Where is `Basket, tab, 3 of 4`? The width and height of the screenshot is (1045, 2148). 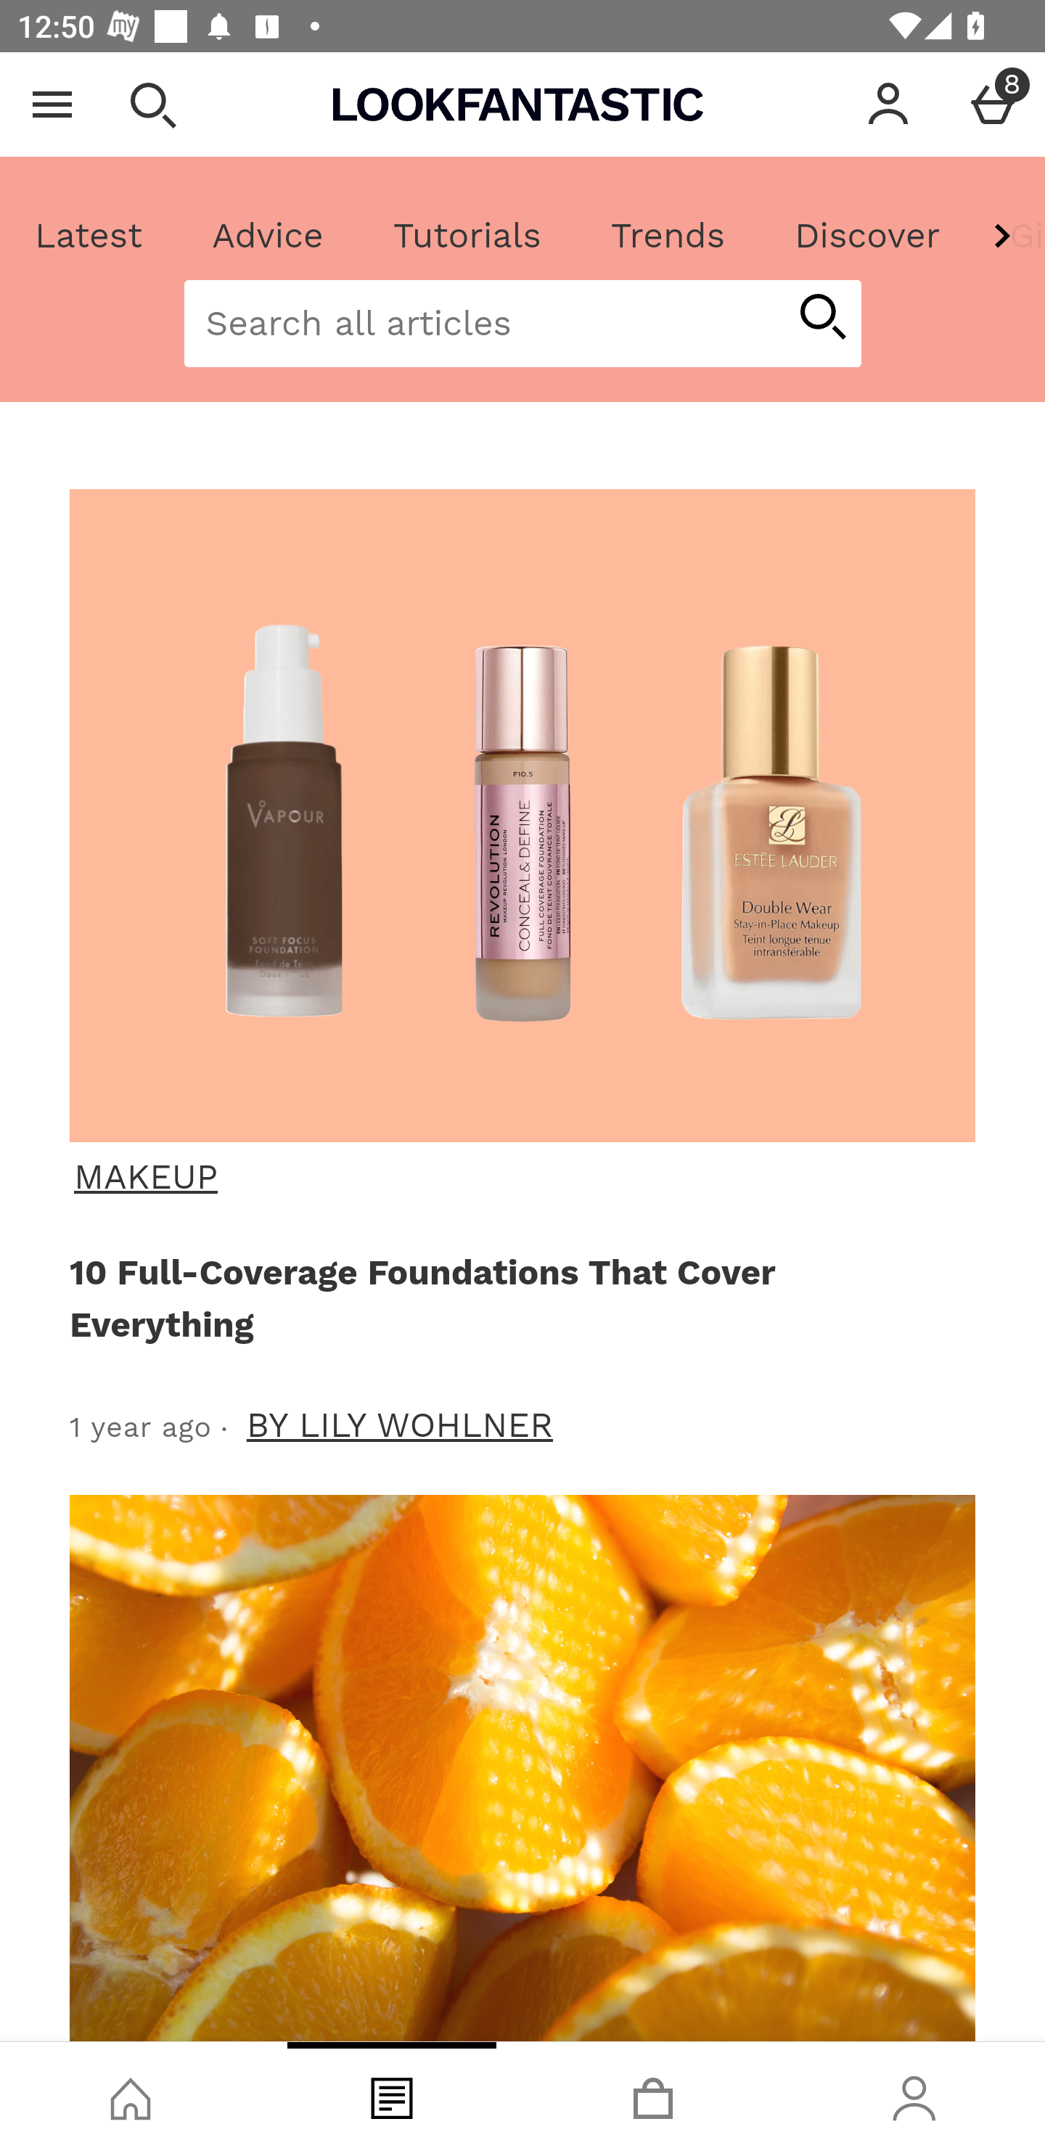
Basket, tab, 3 of 4 is located at coordinates (653, 2095).